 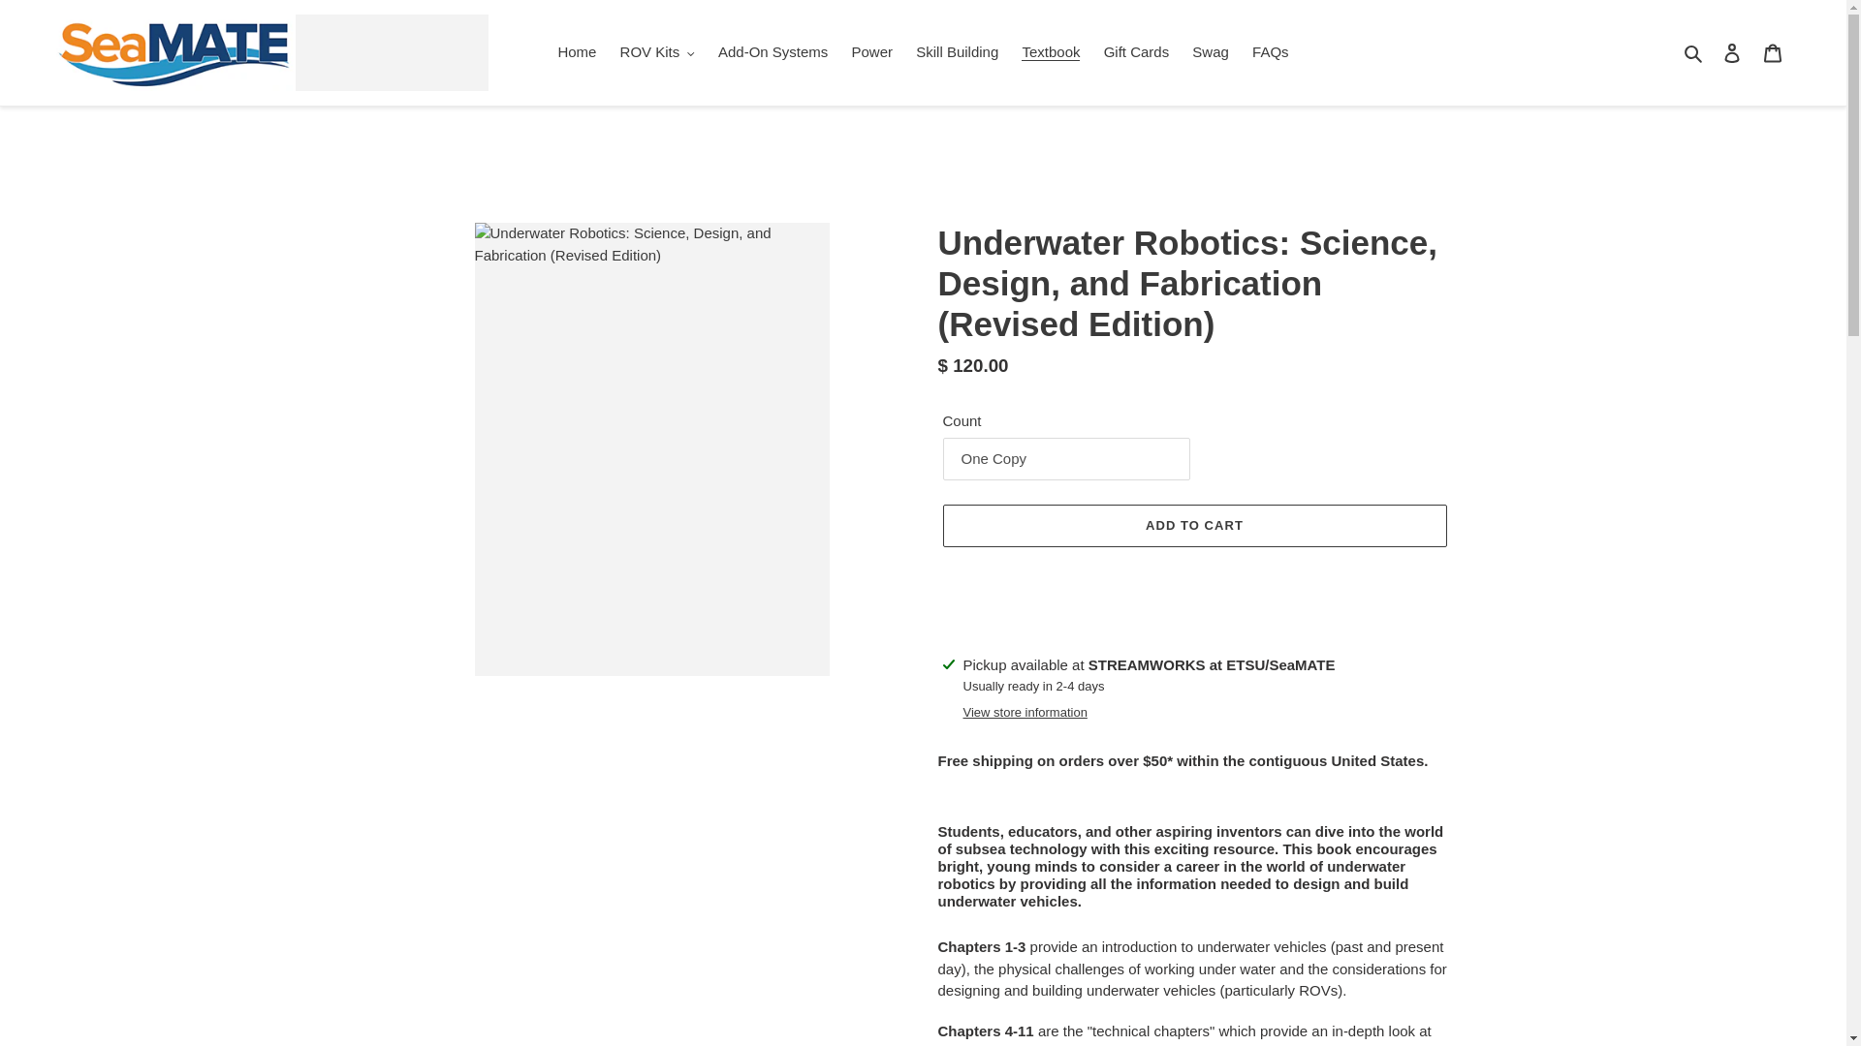 What do you see at coordinates (1051, 52) in the screenshot?
I see `Textbook` at bounding box center [1051, 52].